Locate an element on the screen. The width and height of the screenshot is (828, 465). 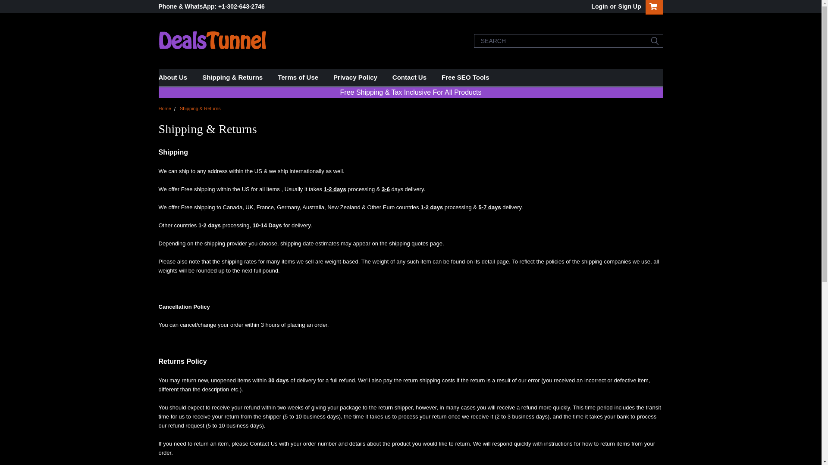
Sign Up is located at coordinates (628, 6).